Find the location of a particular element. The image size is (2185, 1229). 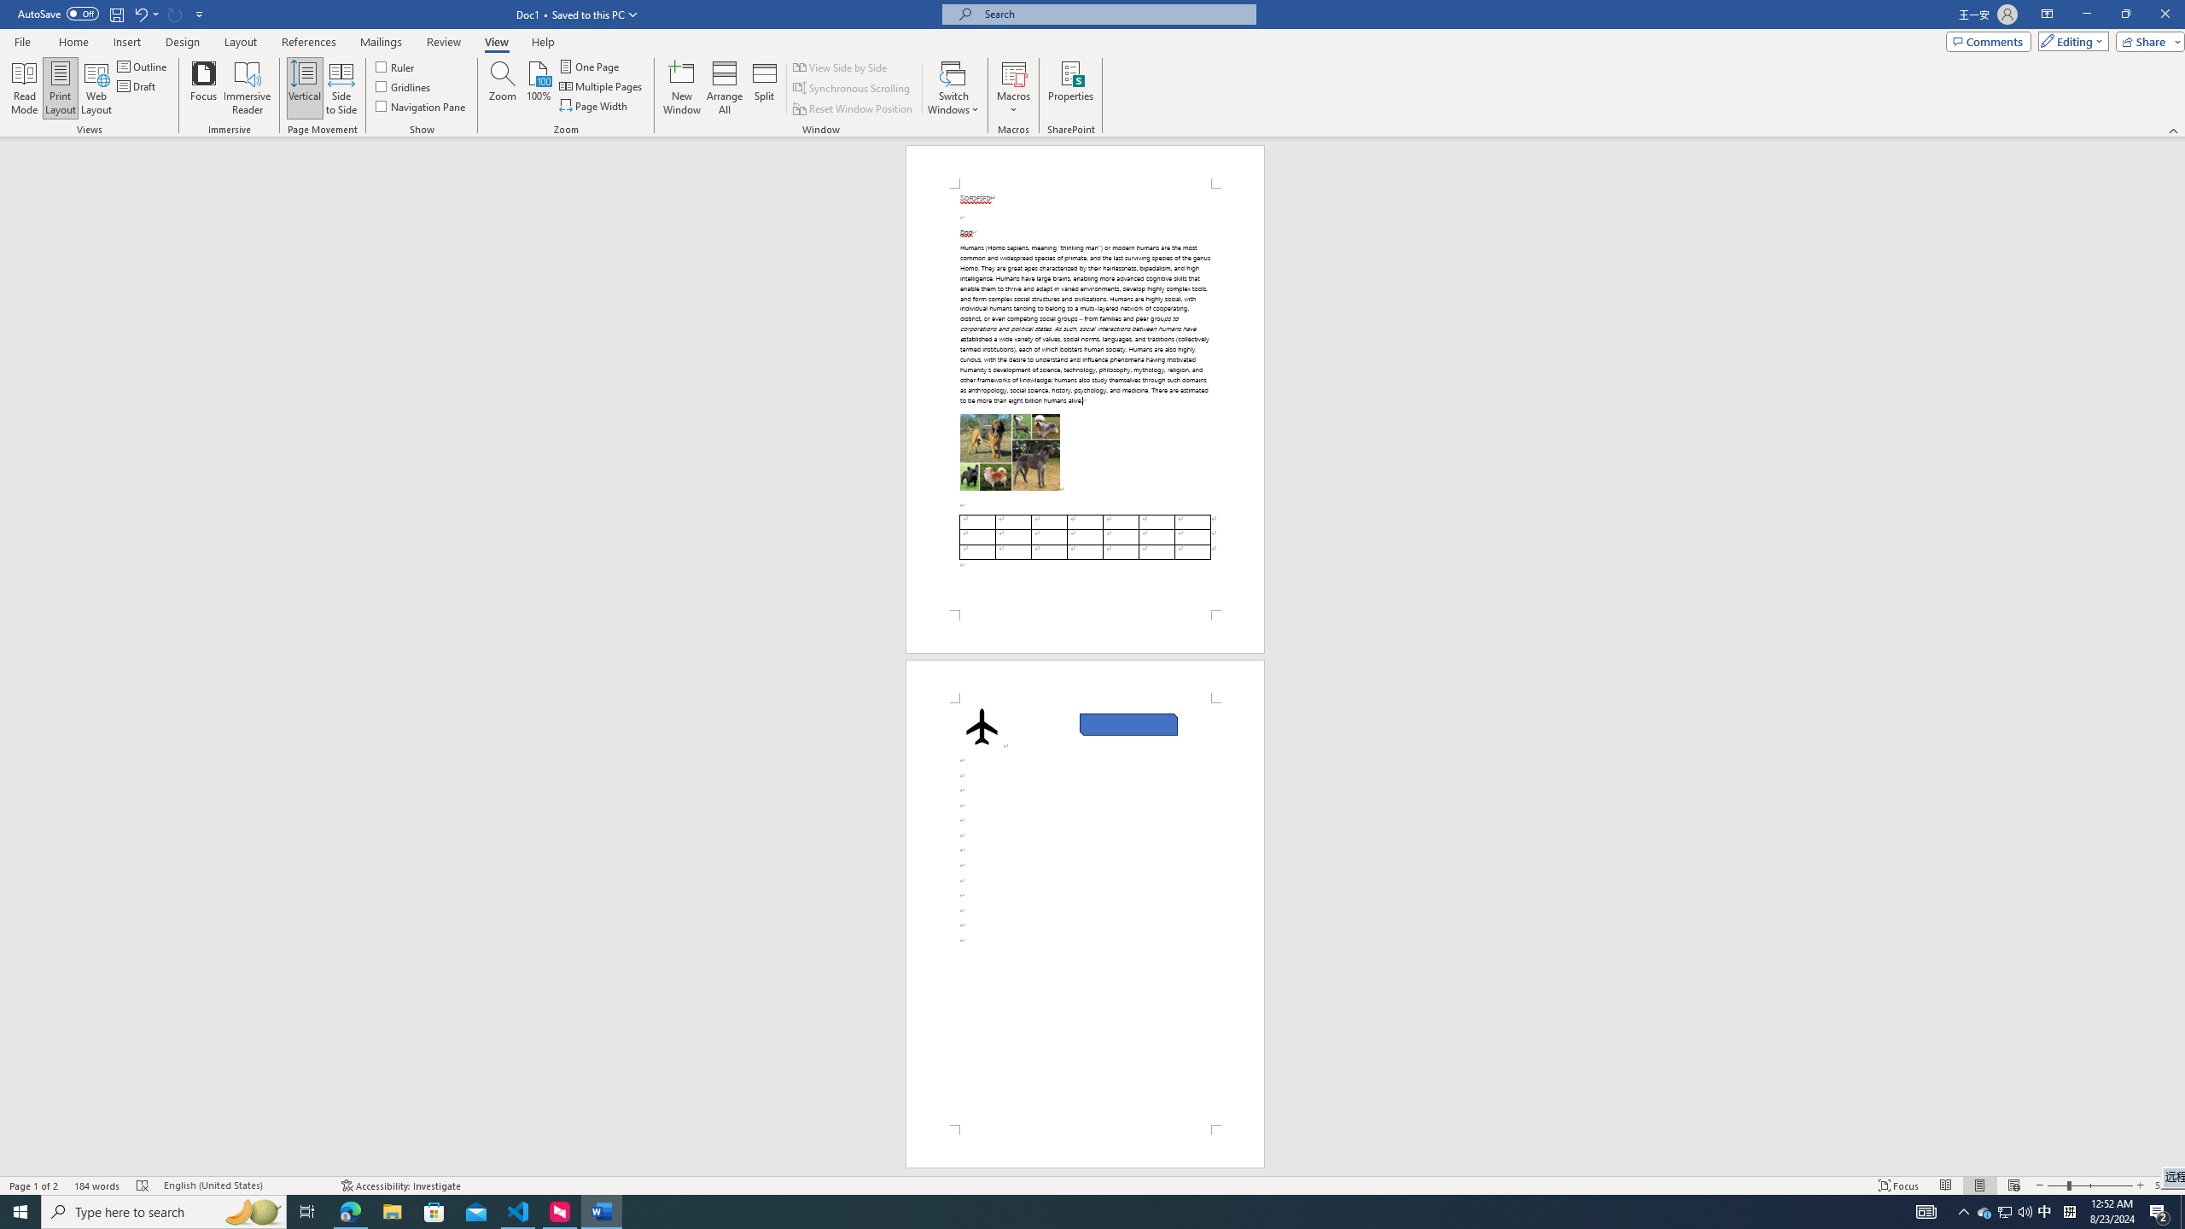

Editing is located at coordinates (2070, 41).